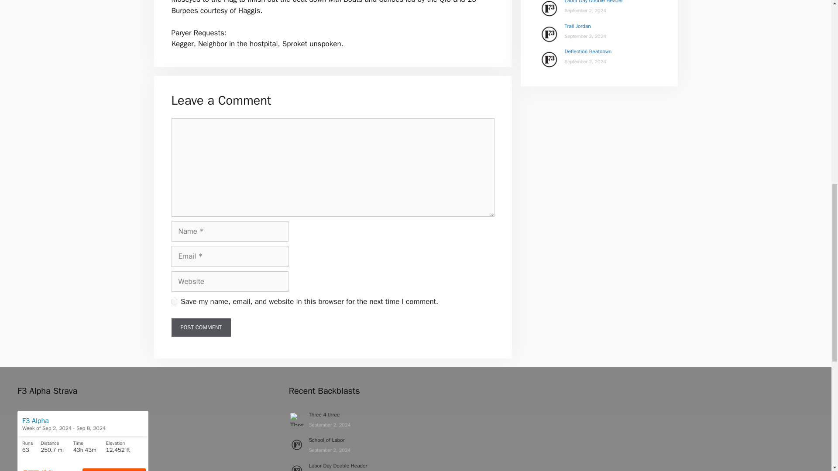  I want to click on yes, so click(174, 301).